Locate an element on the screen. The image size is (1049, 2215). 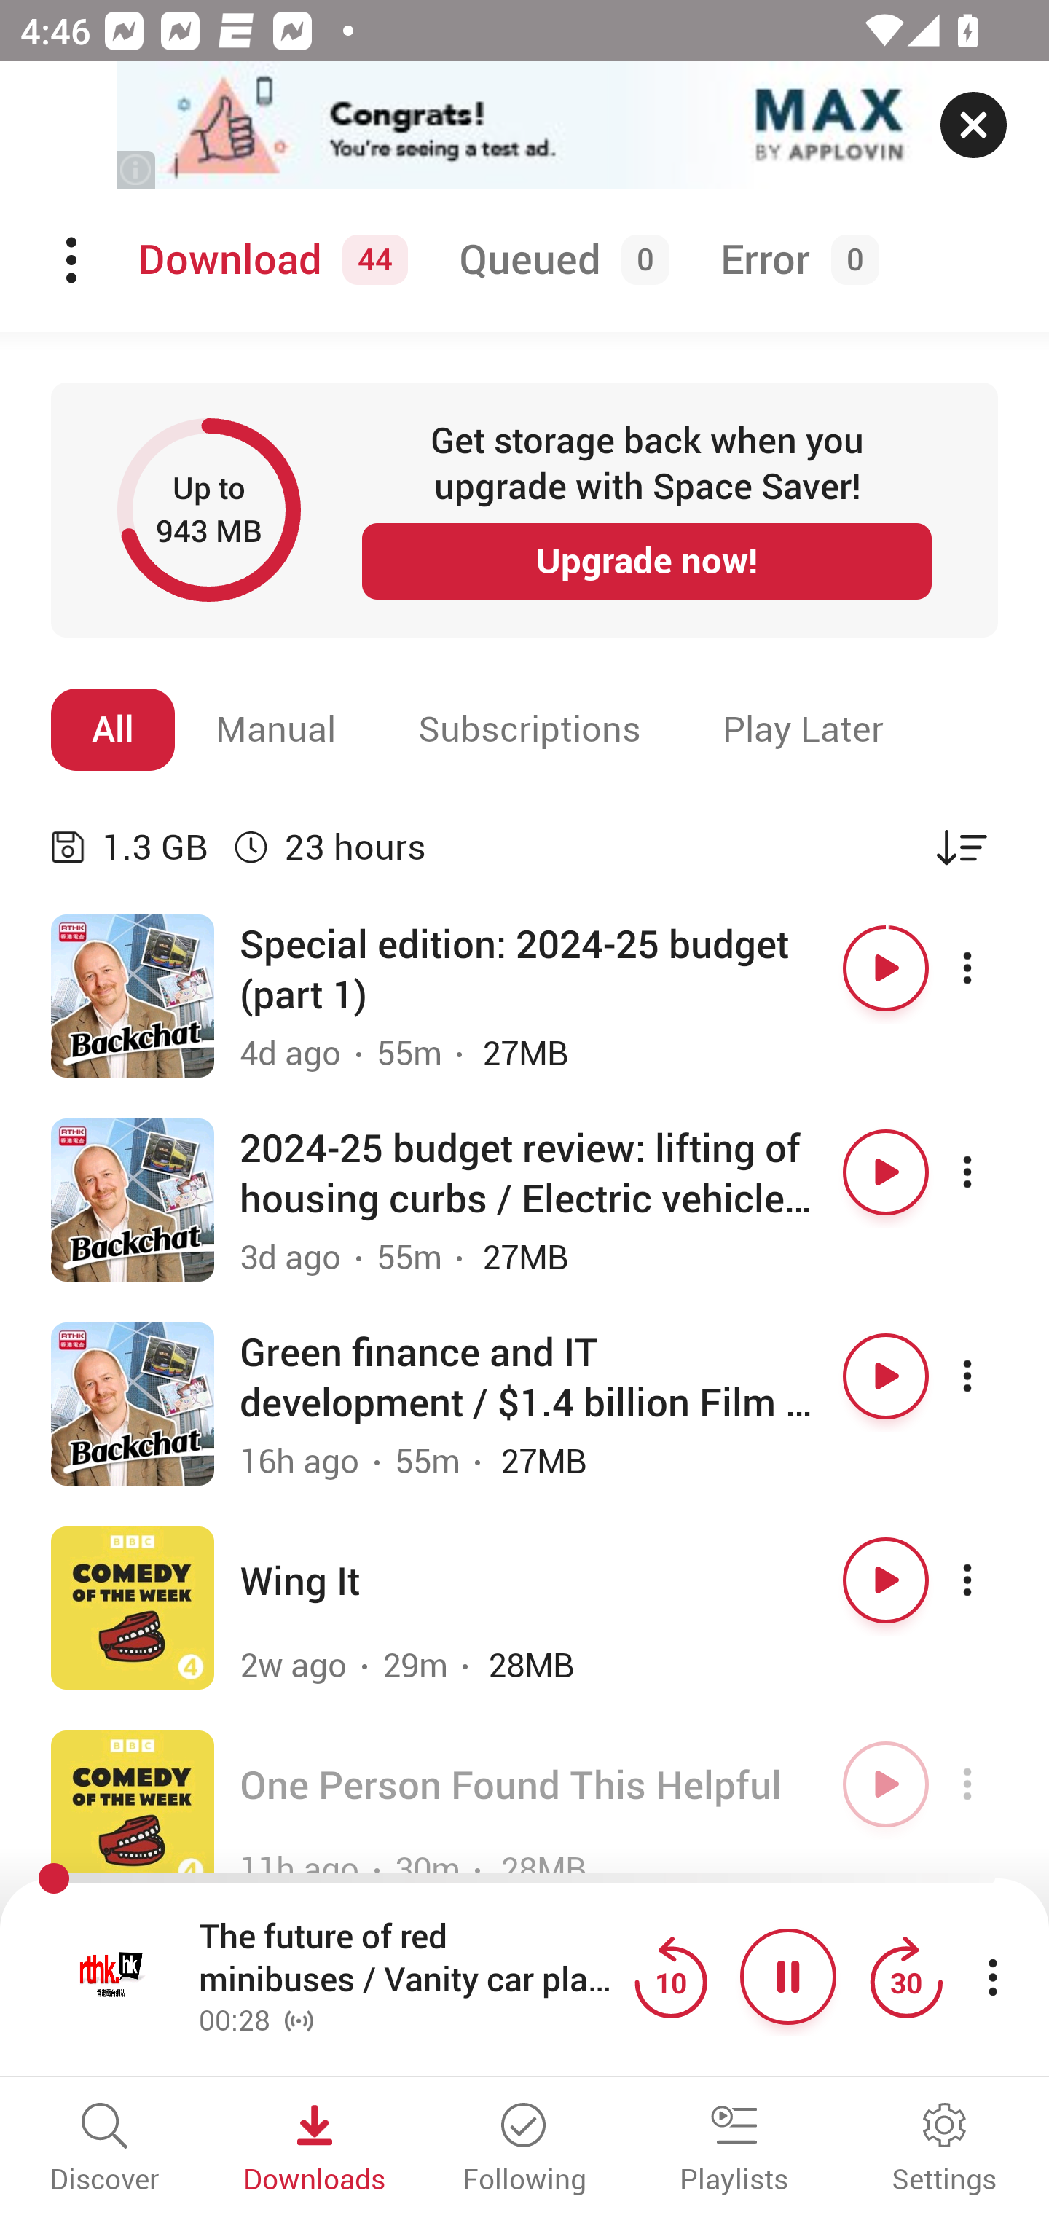
Play button is located at coordinates (886, 1580).